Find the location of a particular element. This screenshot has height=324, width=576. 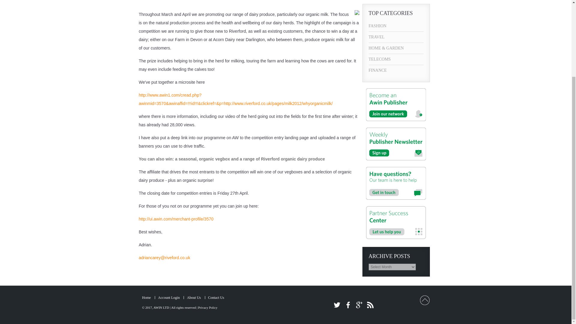

Account Login is located at coordinates (169, 298).